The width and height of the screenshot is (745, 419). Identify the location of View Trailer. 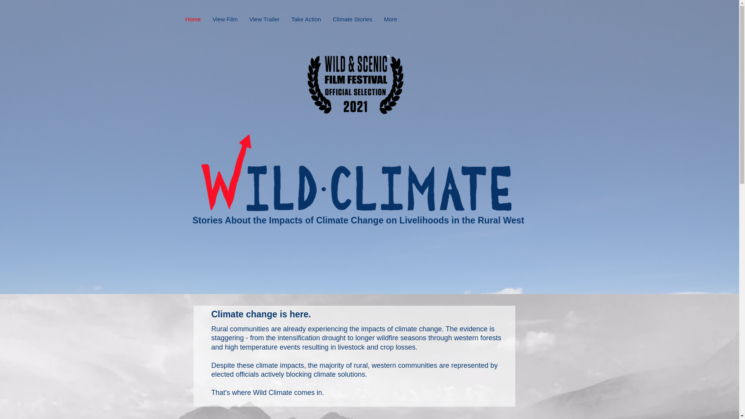
(264, 19).